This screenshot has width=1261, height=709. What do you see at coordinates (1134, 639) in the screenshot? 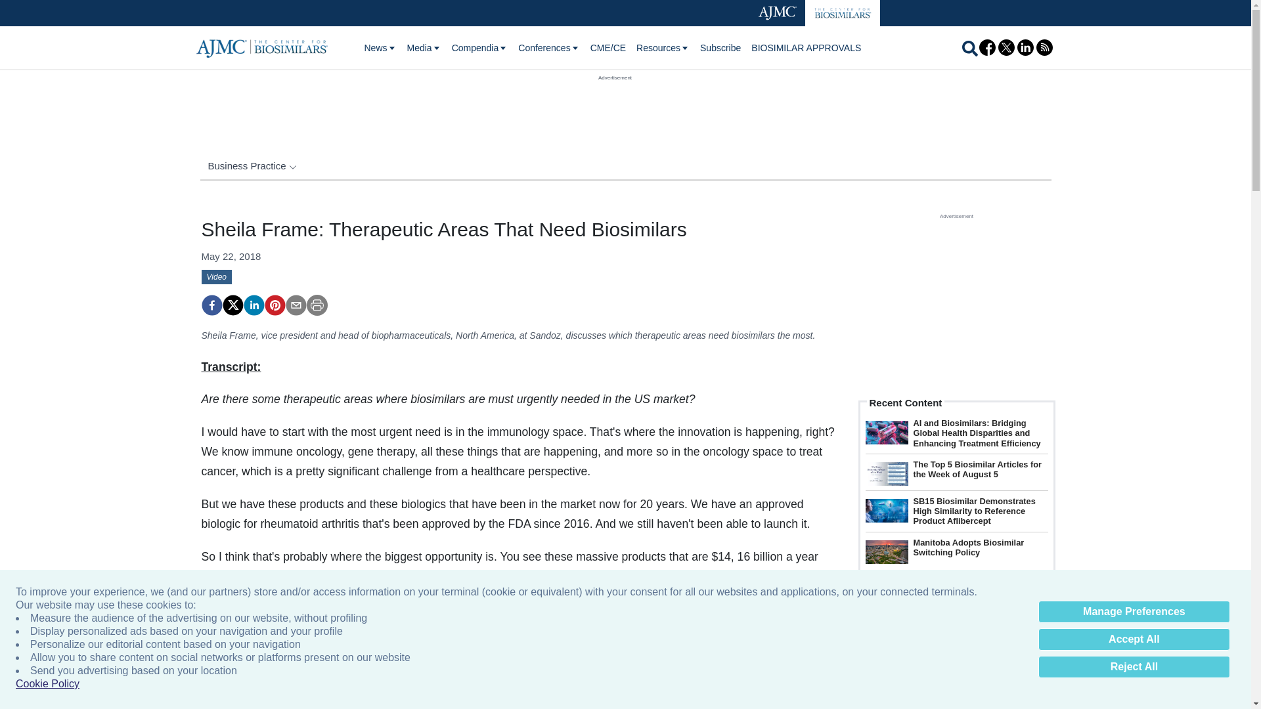
I see `Accept All` at bounding box center [1134, 639].